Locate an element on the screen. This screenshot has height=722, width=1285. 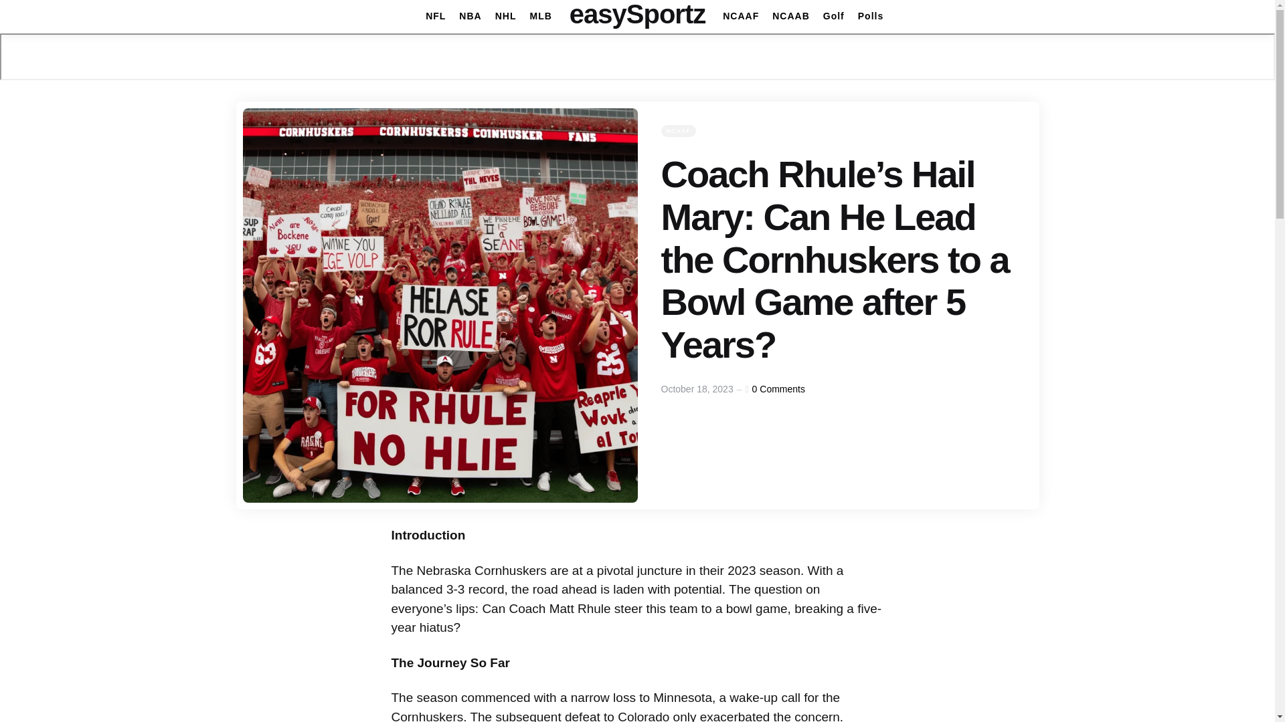
easySportz is located at coordinates (637, 14).